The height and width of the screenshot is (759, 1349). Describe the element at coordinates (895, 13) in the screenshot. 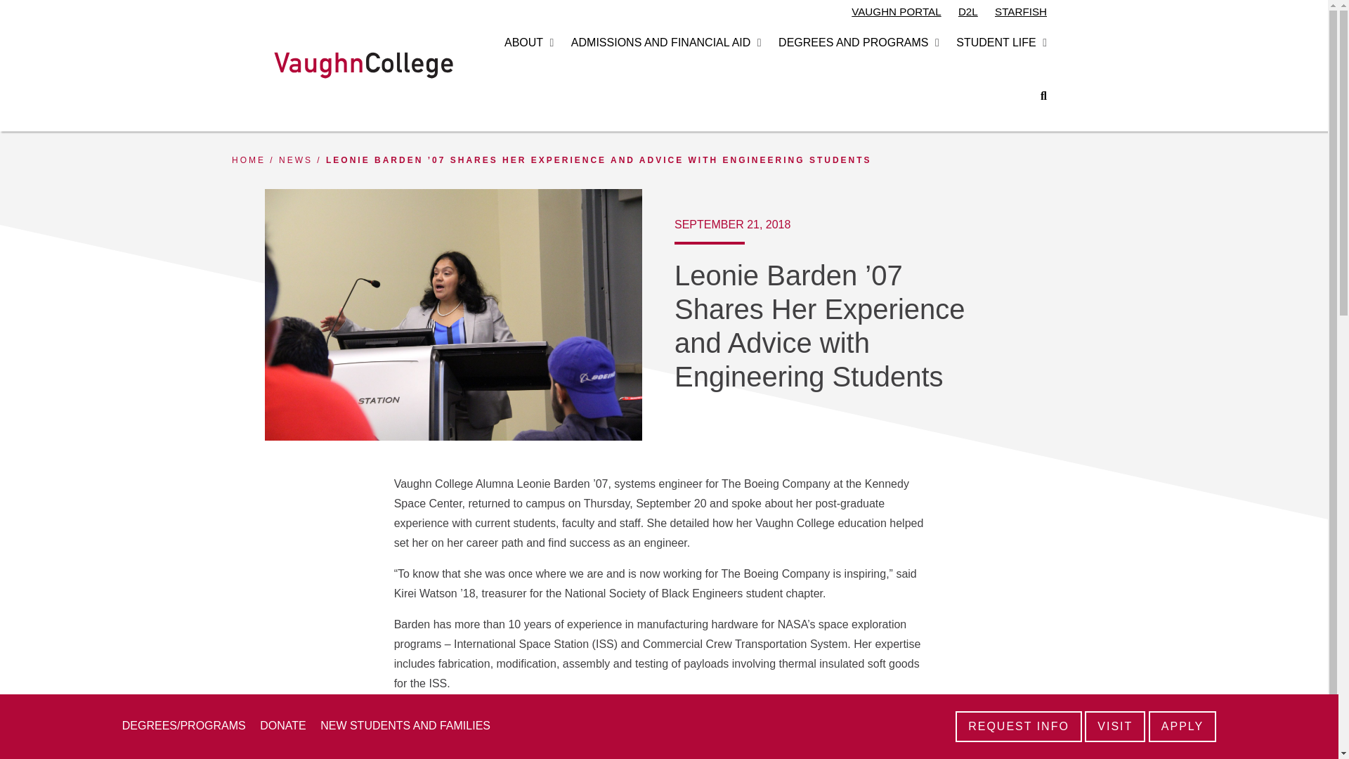

I see `VAUGHN PORTAL` at that location.